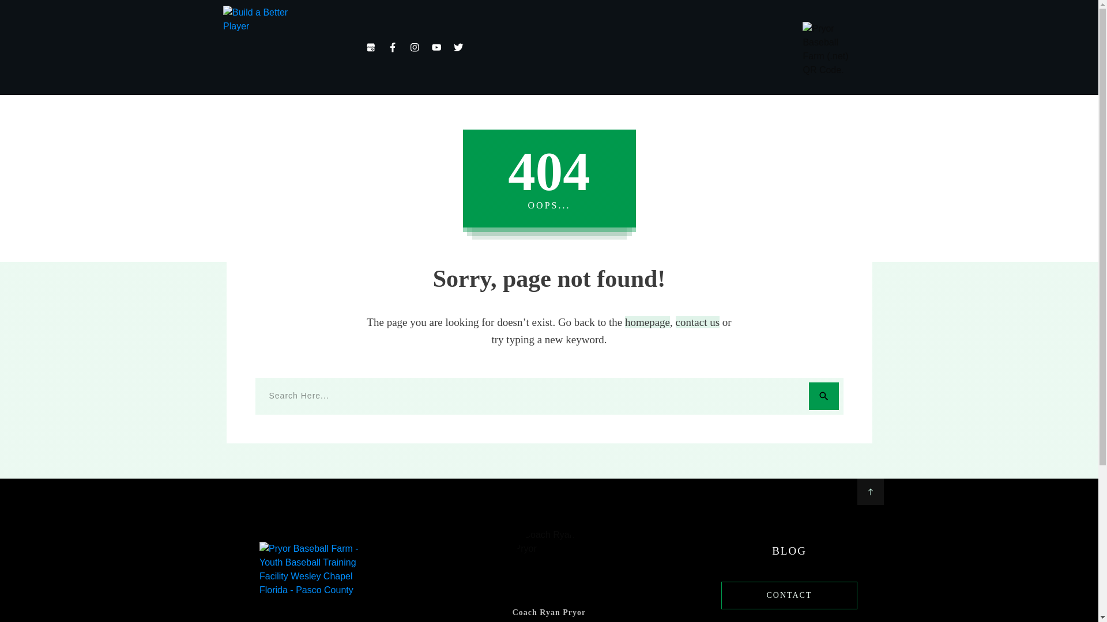 The width and height of the screenshot is (1107, 622). What do you see at coordinates (789, 596) in the screenshot?
I see `CONTACT` at bounding box center [789, 596].